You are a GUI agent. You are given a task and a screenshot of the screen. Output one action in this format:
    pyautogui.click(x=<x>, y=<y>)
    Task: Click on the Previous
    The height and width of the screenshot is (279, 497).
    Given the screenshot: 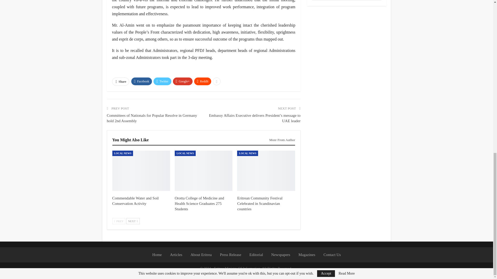 What is the action you would take?
    pyautogui.click(x=119, y=221)
    